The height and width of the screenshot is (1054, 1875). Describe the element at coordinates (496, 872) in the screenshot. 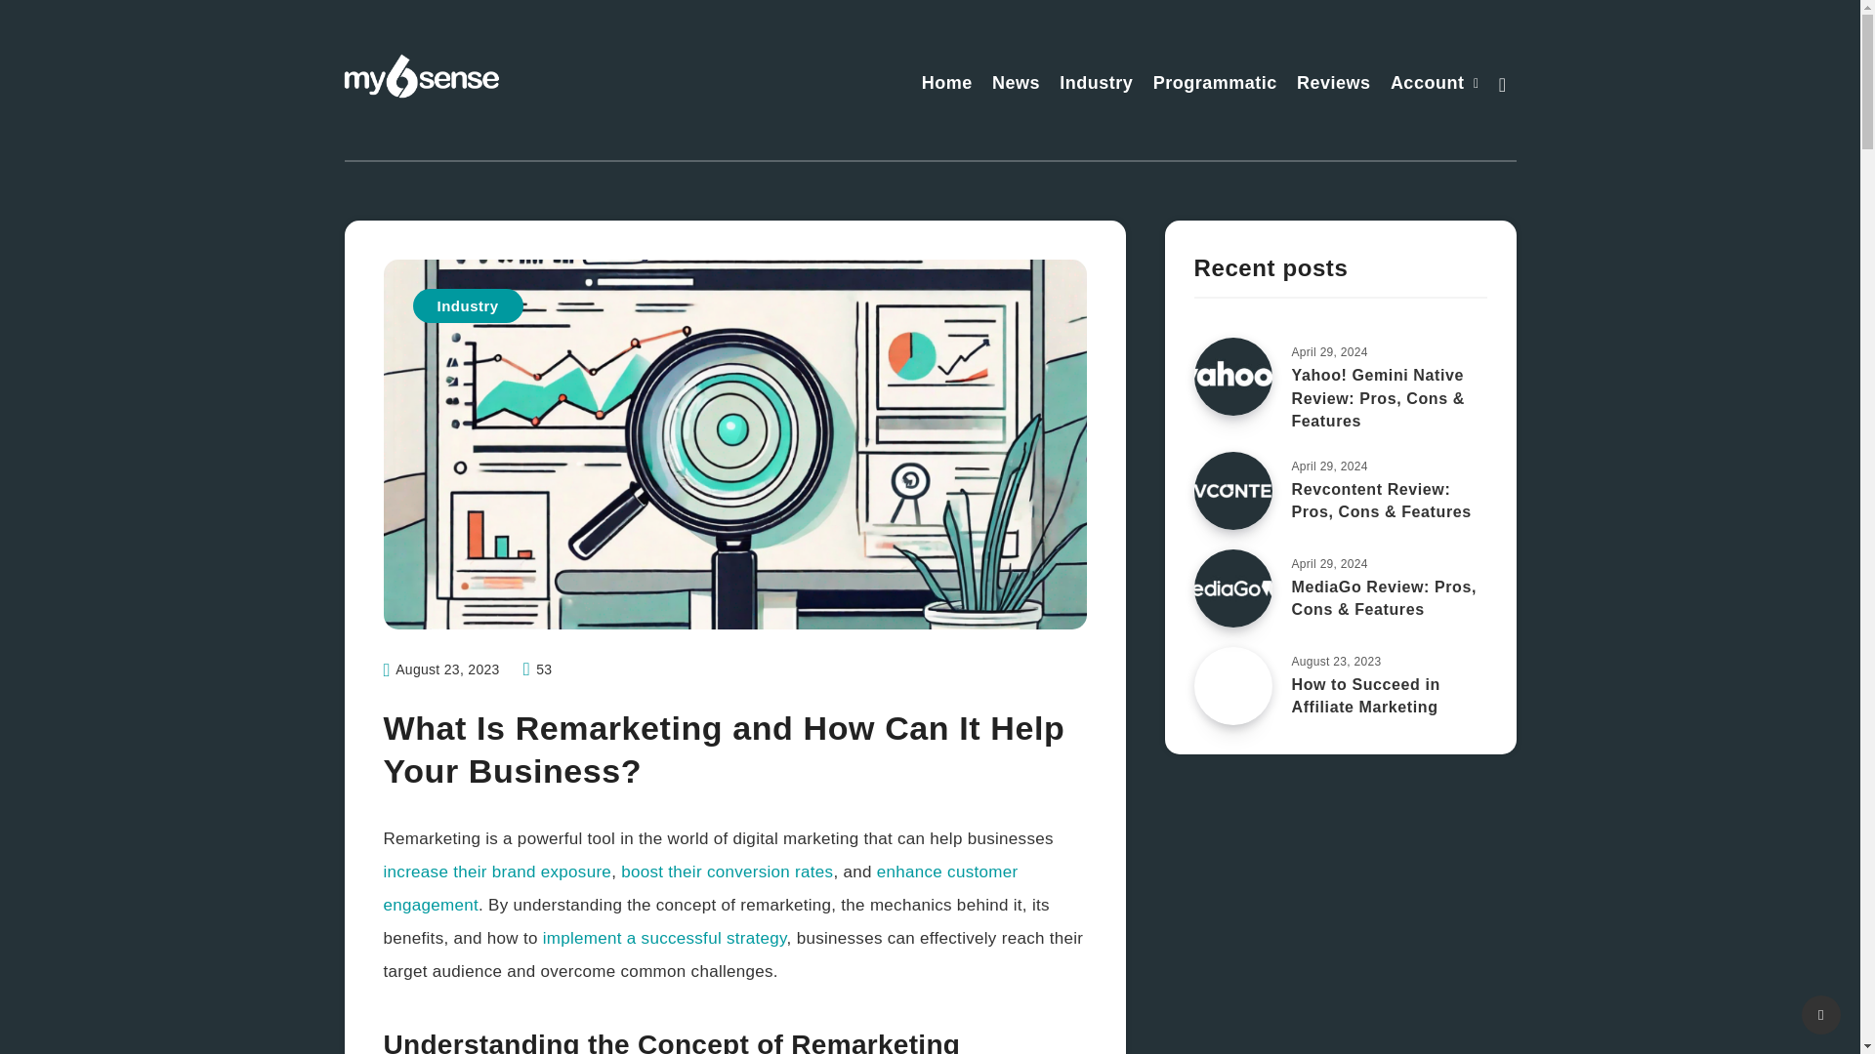

I see `increase their brand exposure` at that location.